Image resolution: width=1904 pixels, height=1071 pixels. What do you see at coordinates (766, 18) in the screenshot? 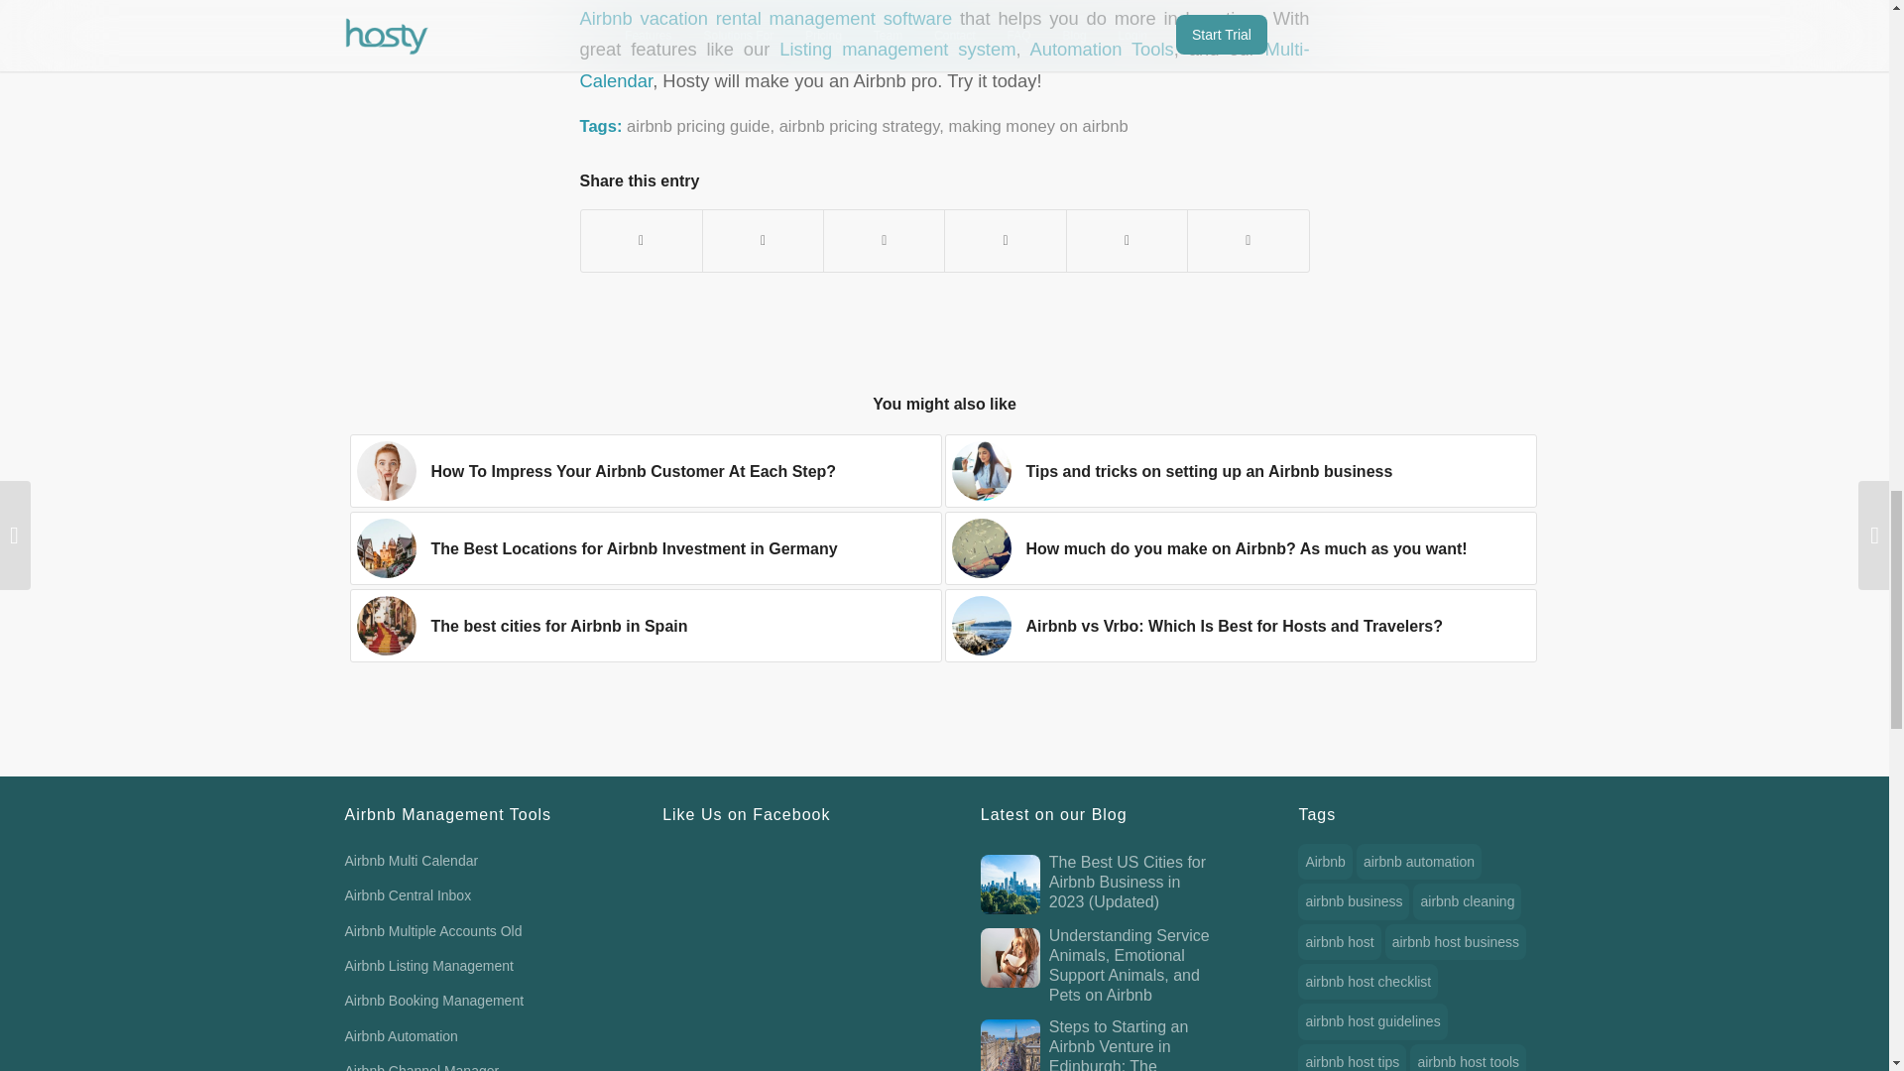
I see `Airbnb vacation rental management software` at bounding box center [766, 18].